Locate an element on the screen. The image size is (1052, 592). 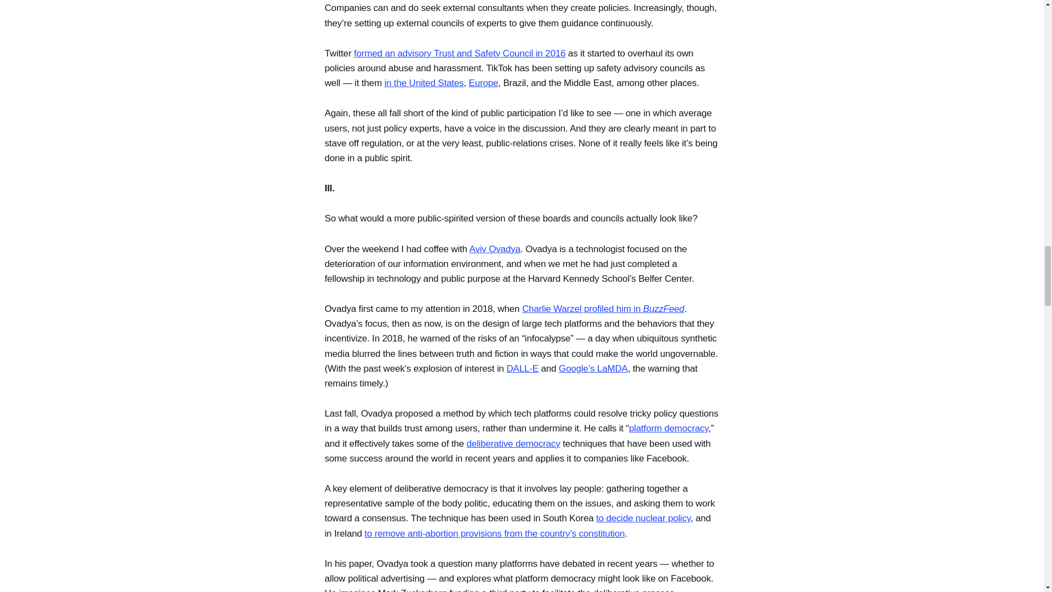
Charlie Warzel profiled him in is located at coordinates (582, 309).